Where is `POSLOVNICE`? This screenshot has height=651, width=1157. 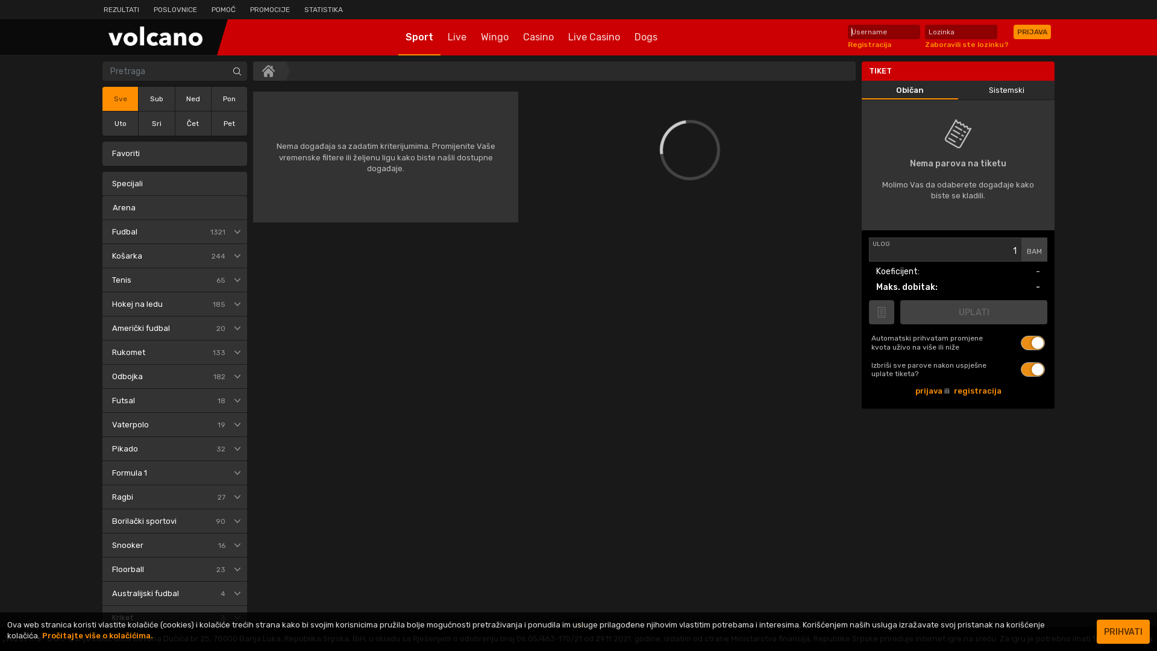
POSLOVNICE is located at coordinates (175, 10).